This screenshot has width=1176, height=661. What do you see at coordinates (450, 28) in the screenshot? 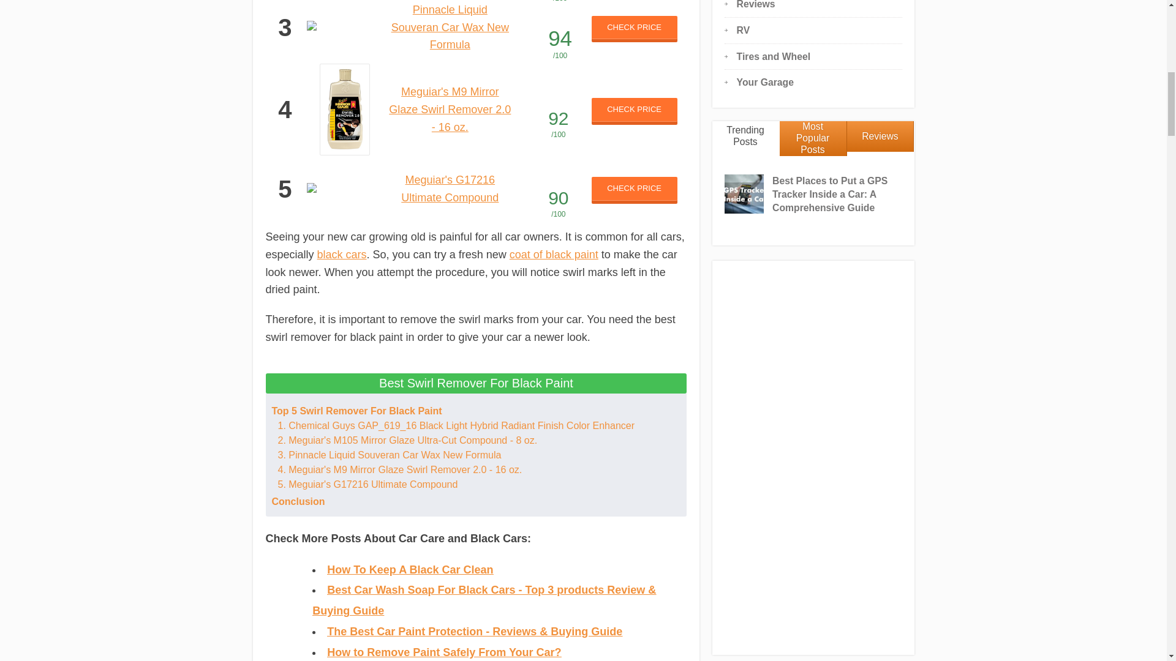
I see `Pinnacle Liquid Souveran Car Wax New Formula` at bounding box center [450, 28].